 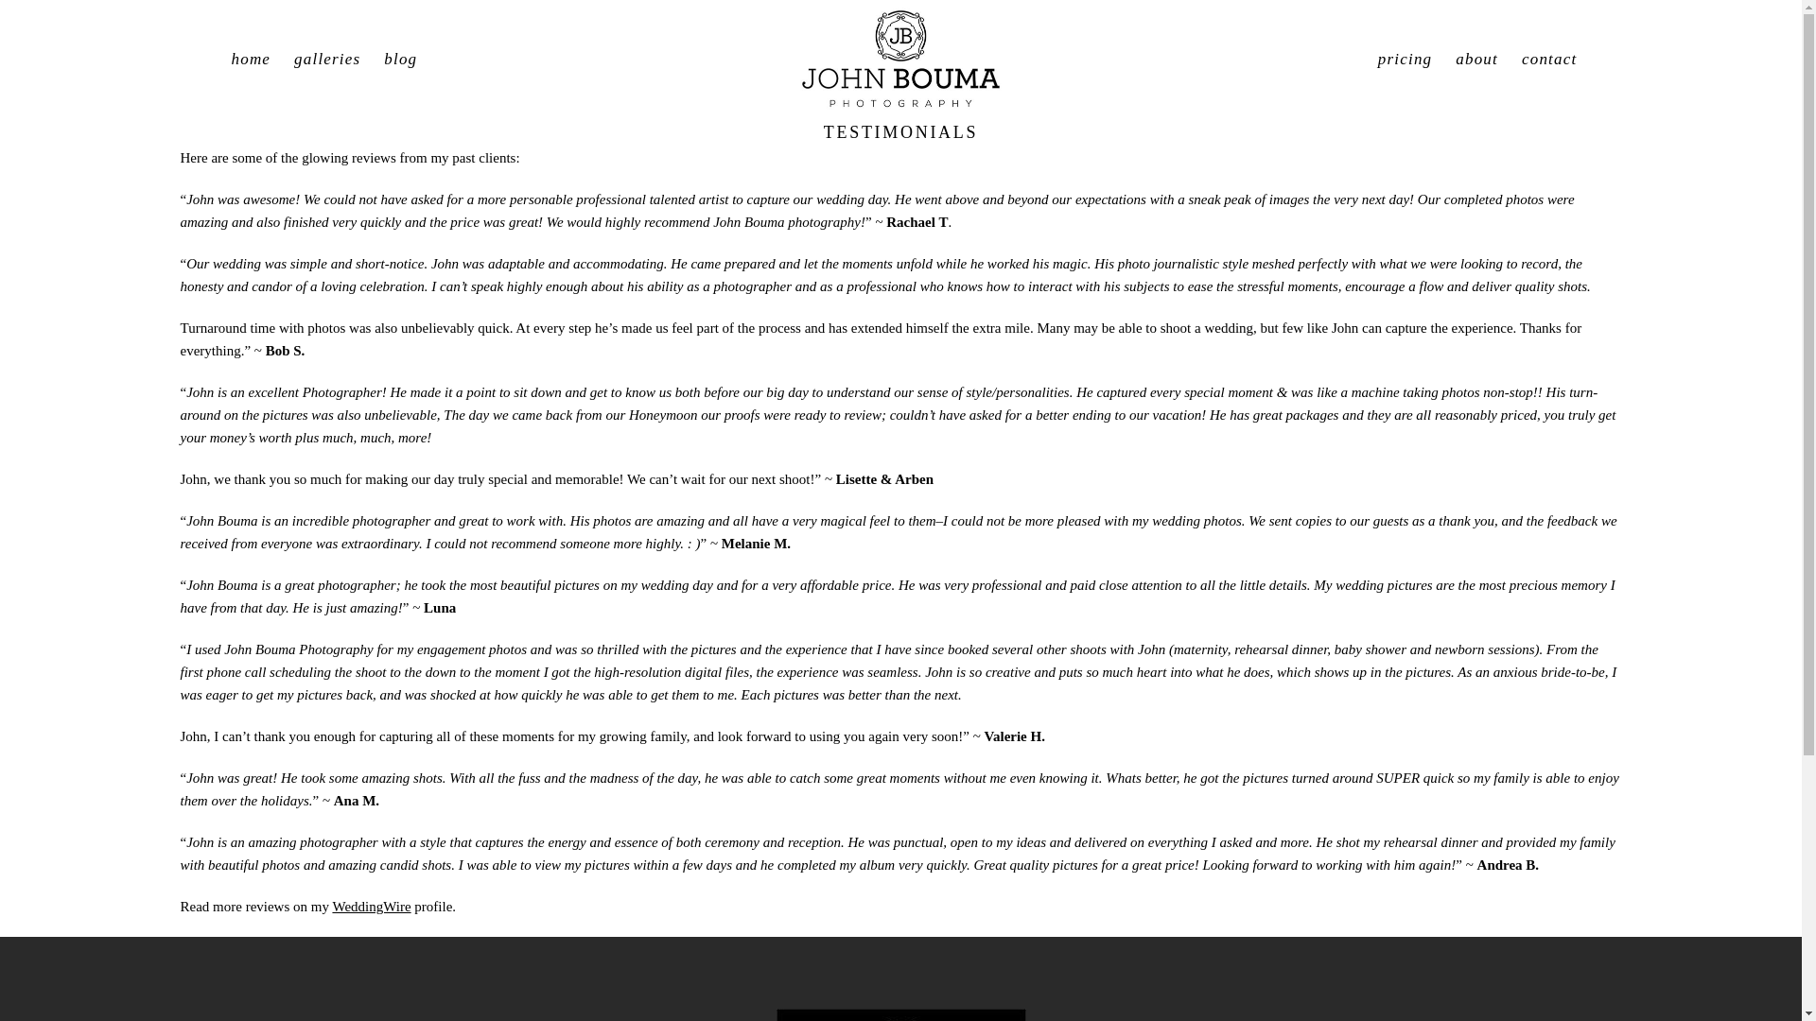 What do you see at coordinates (250, 59) in the screenshot?
I see `home` at bounding box center [250, 59].